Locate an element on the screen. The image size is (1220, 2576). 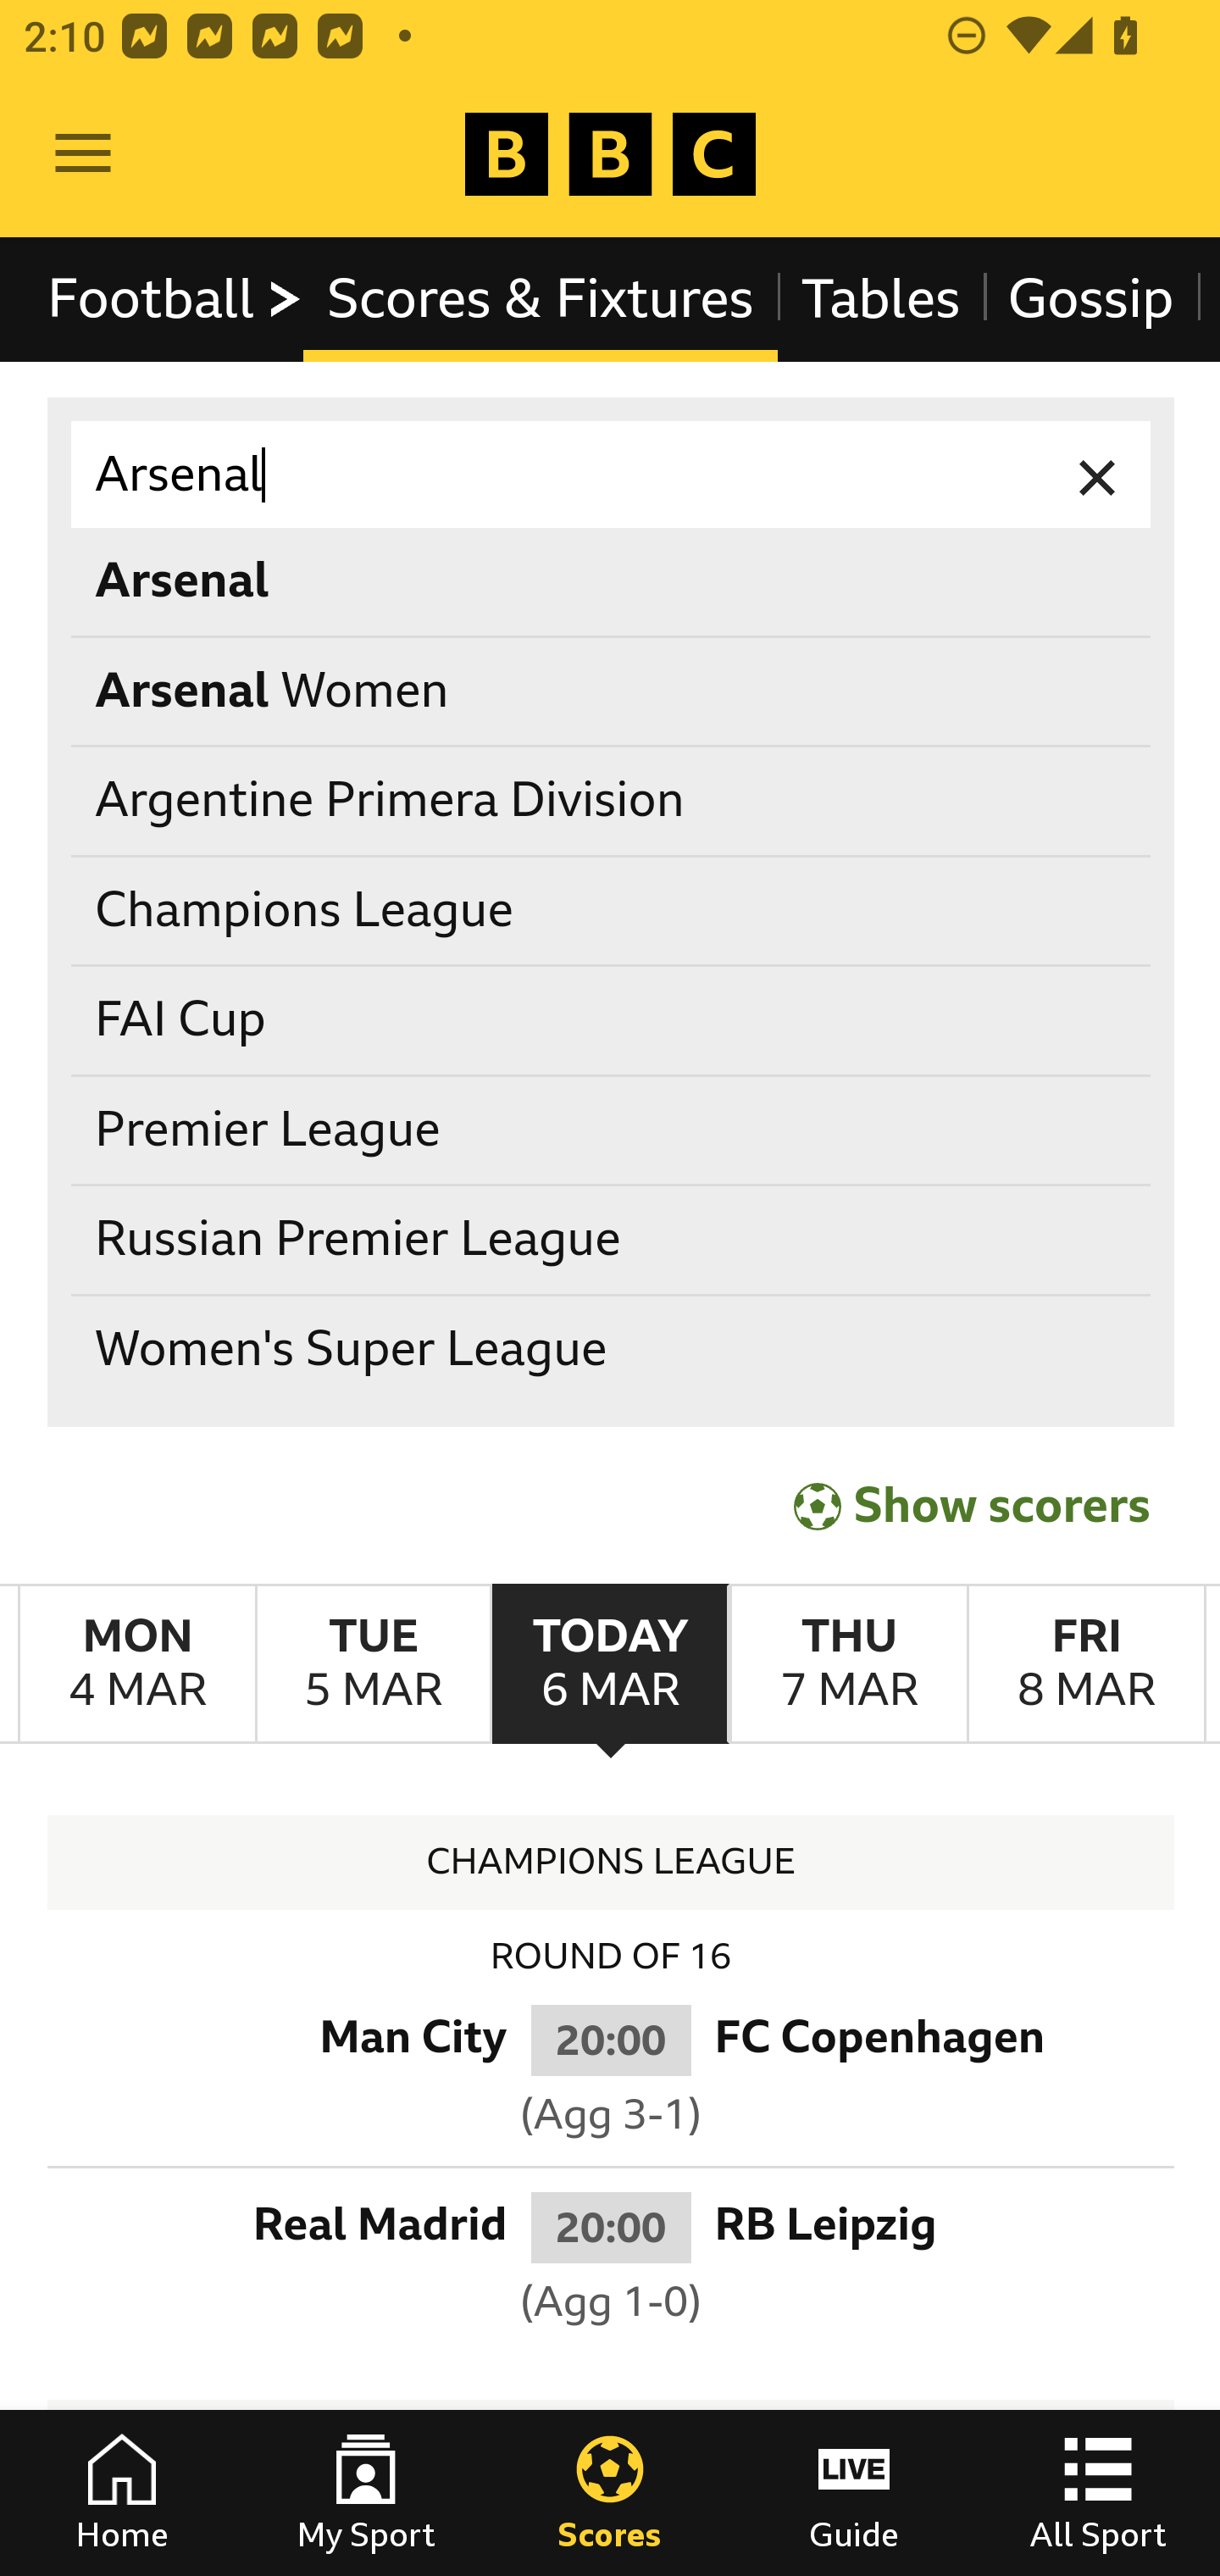
Scores & Fixtures is located at coordinates (541, 298).